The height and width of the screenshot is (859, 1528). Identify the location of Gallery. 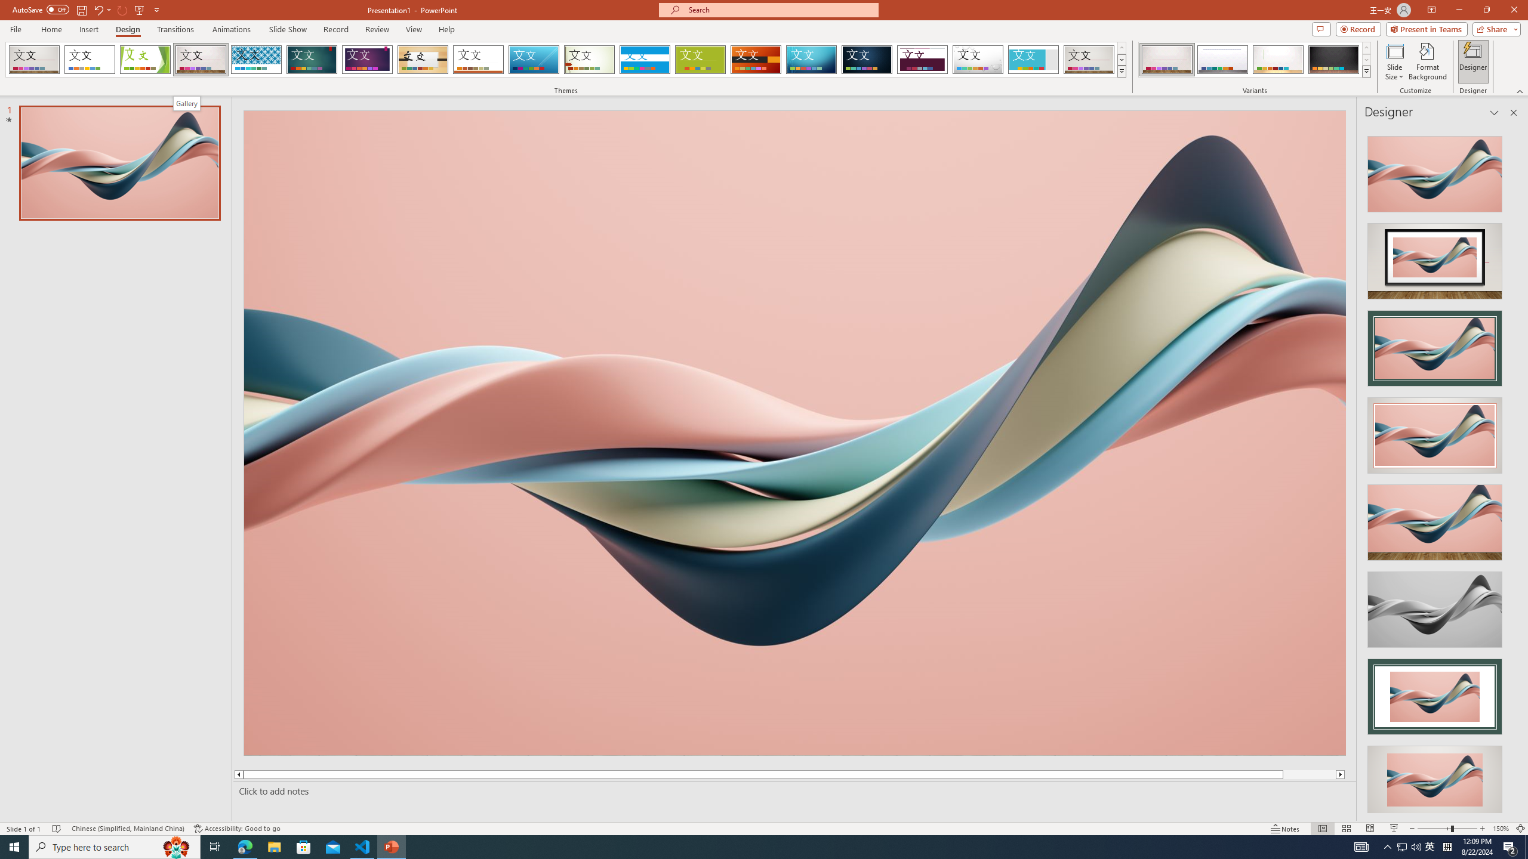
(186, 103).